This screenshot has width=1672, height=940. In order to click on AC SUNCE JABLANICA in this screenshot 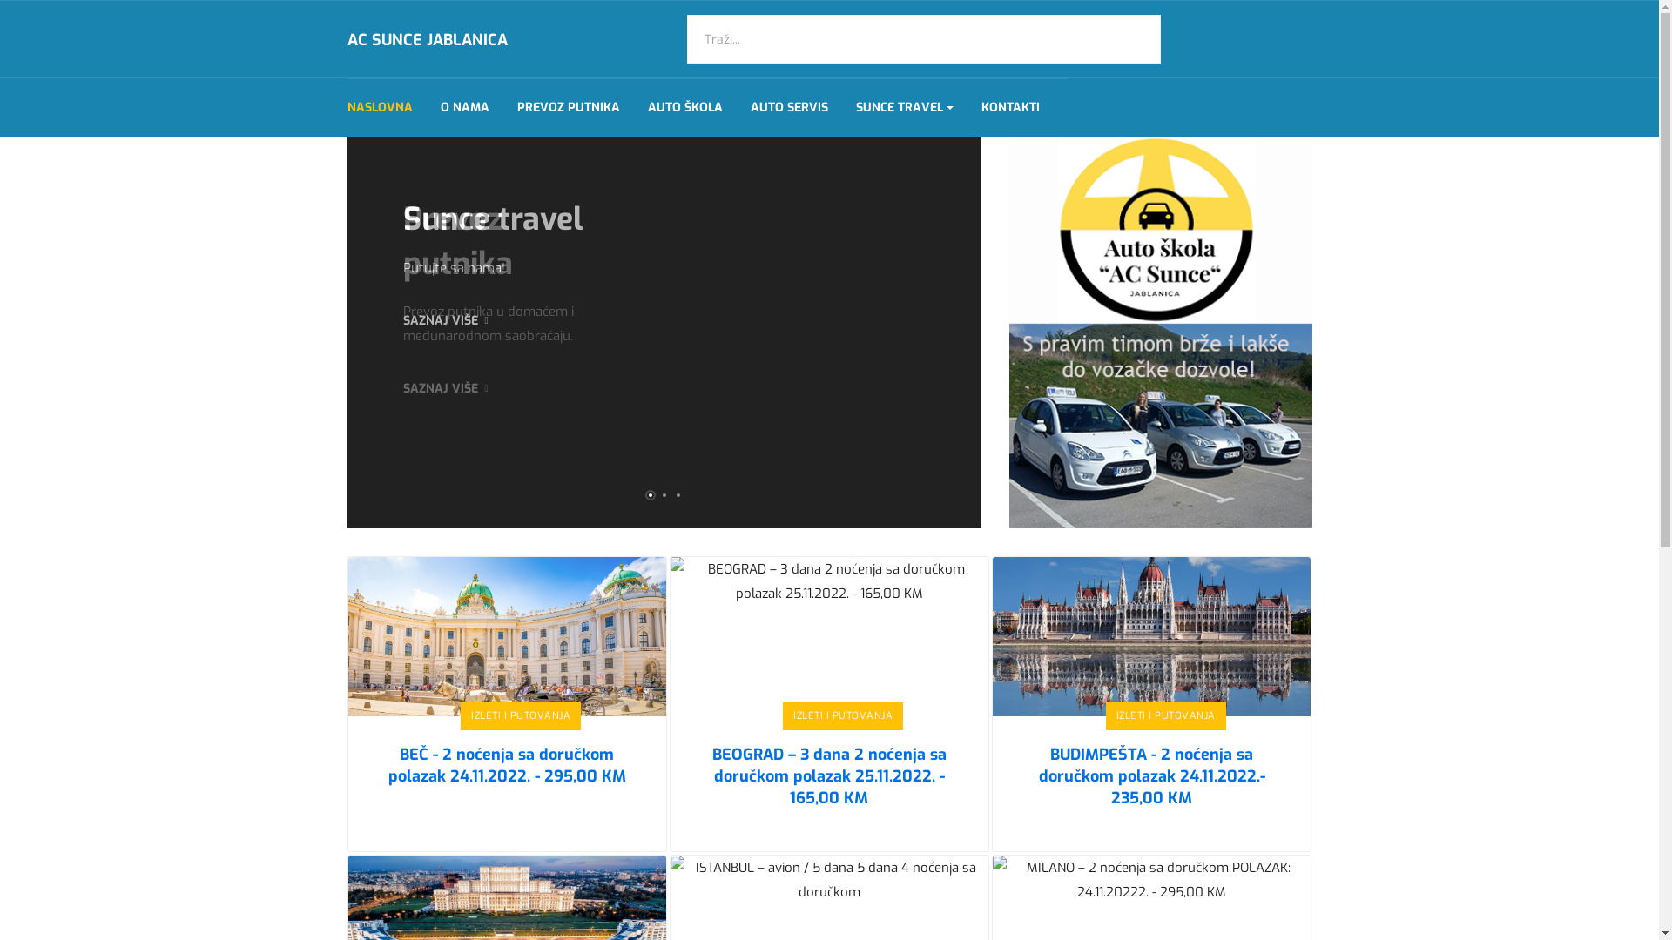, I will do `click(427, 40)`.